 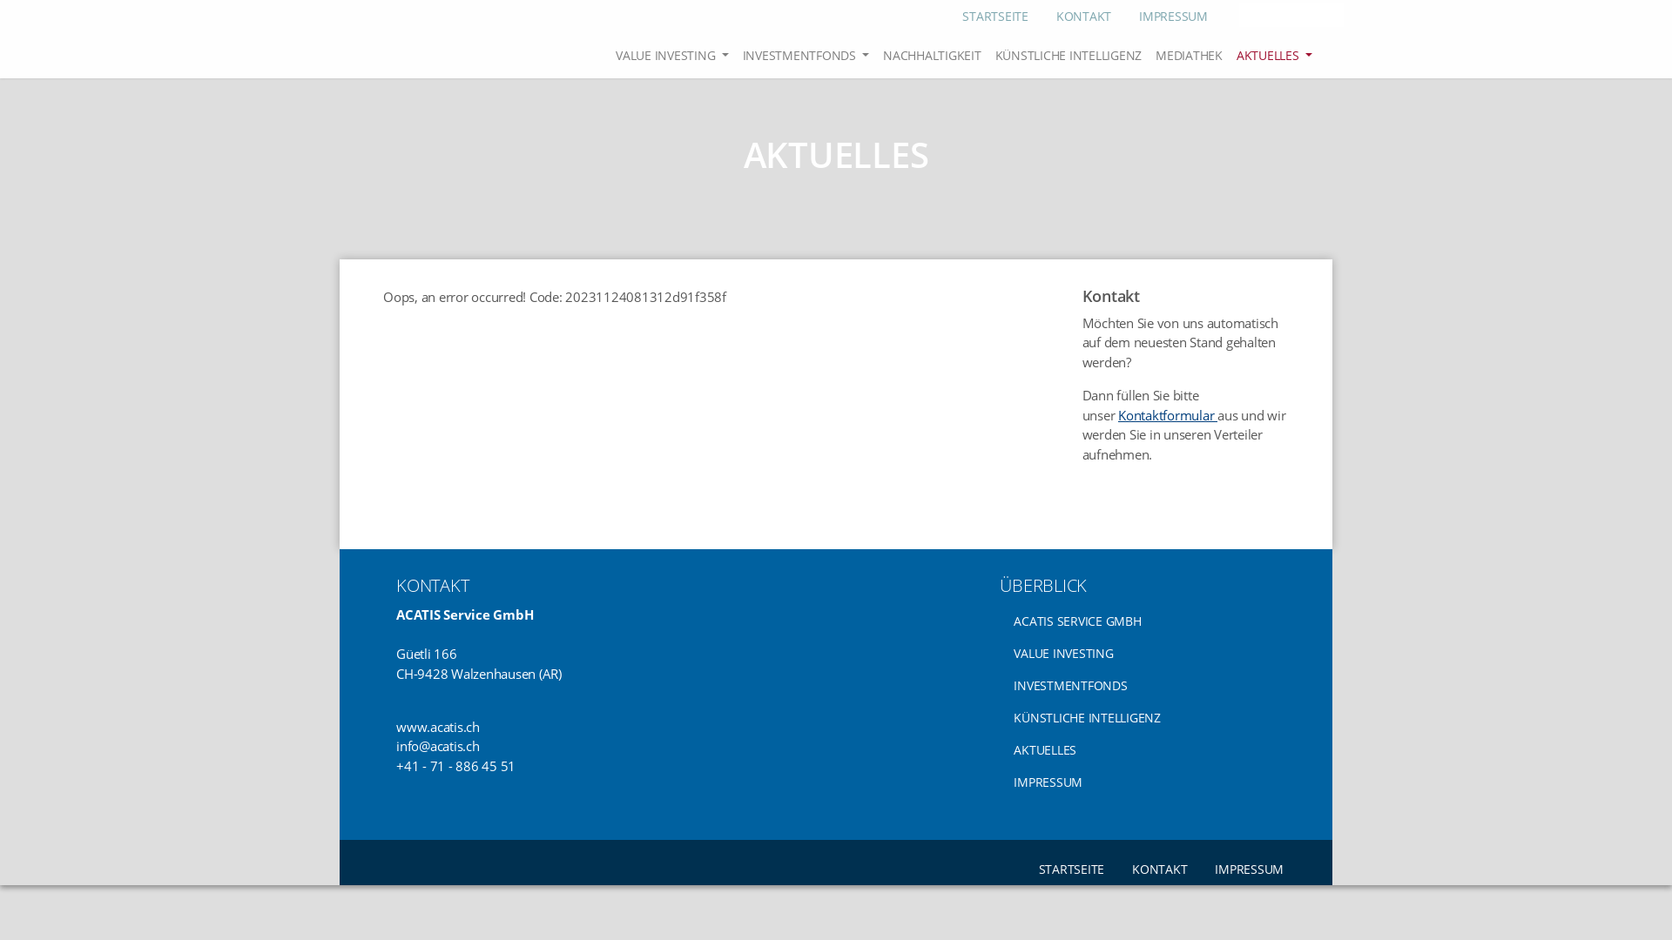 I want to click on ACATIS SERVICE GMBH, so click(x=1137, y=621).